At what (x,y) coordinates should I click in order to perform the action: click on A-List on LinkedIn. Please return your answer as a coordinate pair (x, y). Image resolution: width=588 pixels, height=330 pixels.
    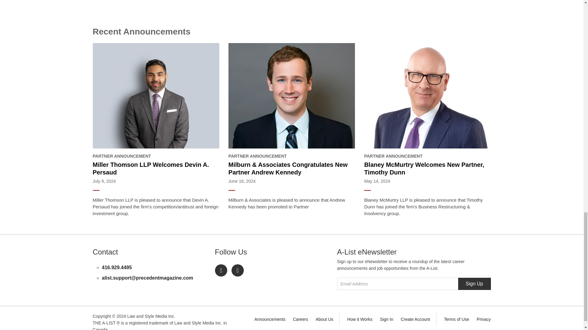
    Looking at the image, I should click on (221, 270).